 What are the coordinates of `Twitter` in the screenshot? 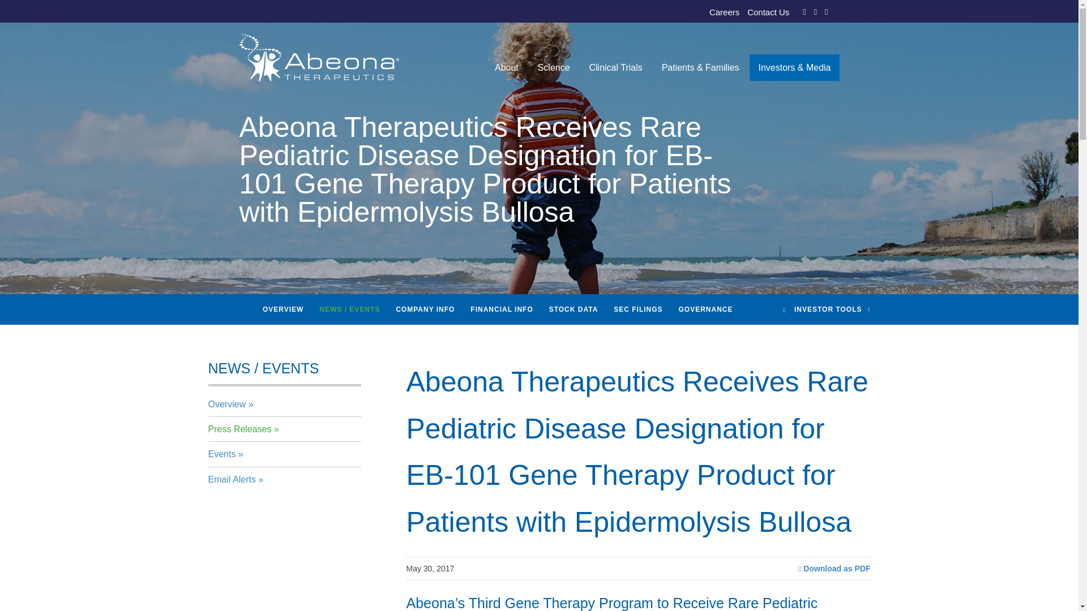 It's located at (815, 11).